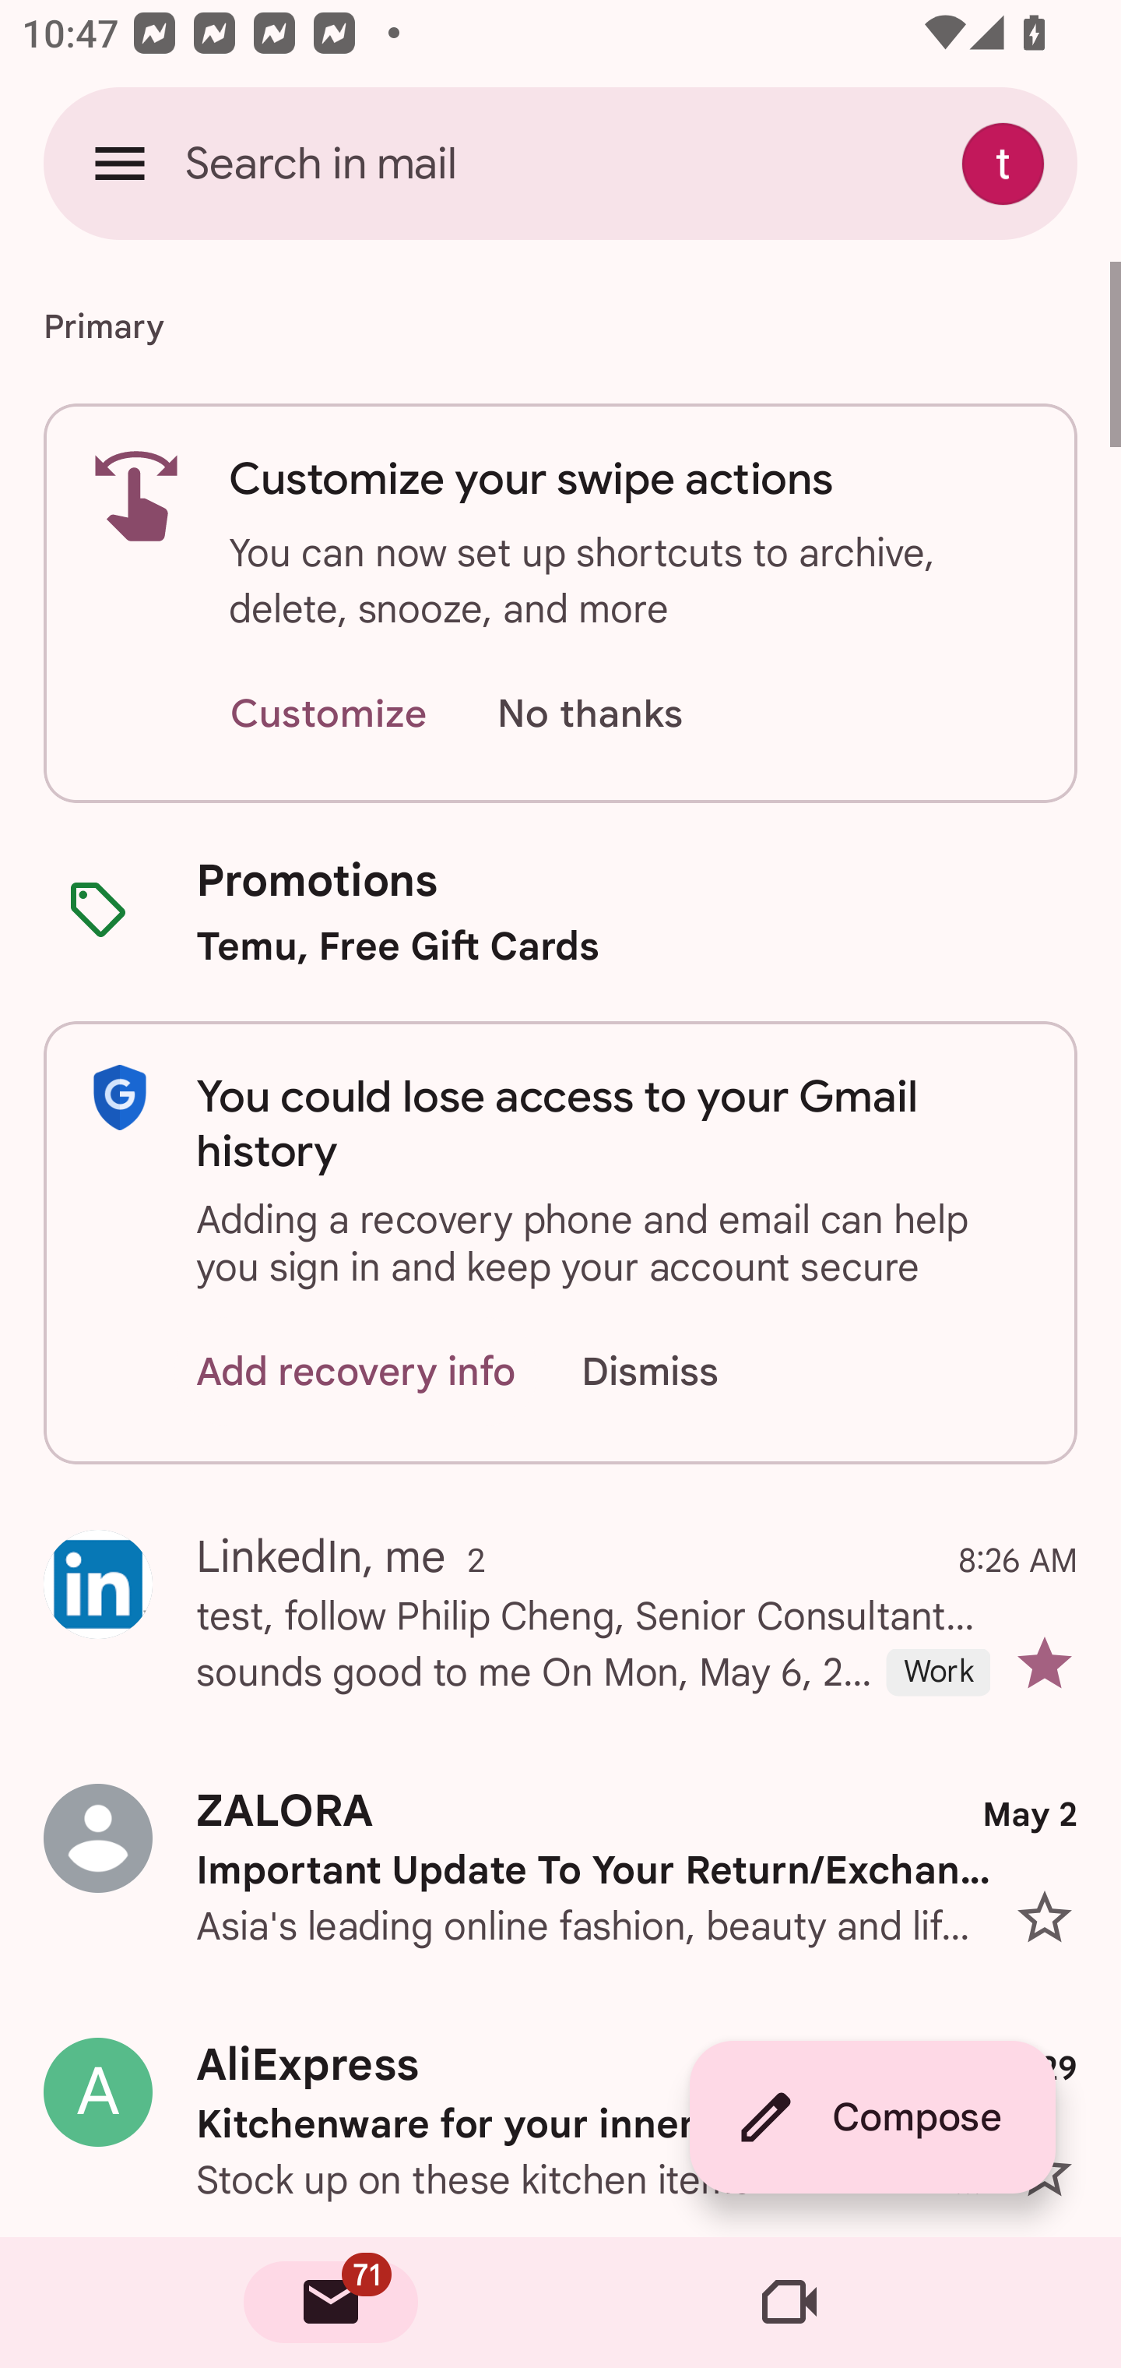 This screenshot has height=2368, width=1121. I want to click on Promotions Temu, Free Gift Cards, so click(560, 911).